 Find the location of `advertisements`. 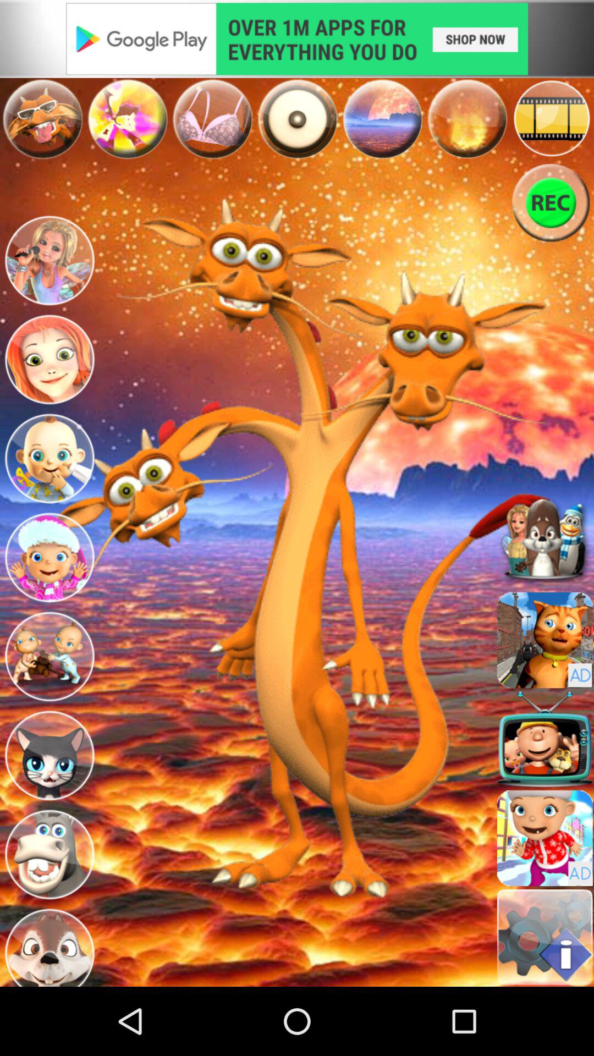

advertisements is located at coordinates (297, 38).